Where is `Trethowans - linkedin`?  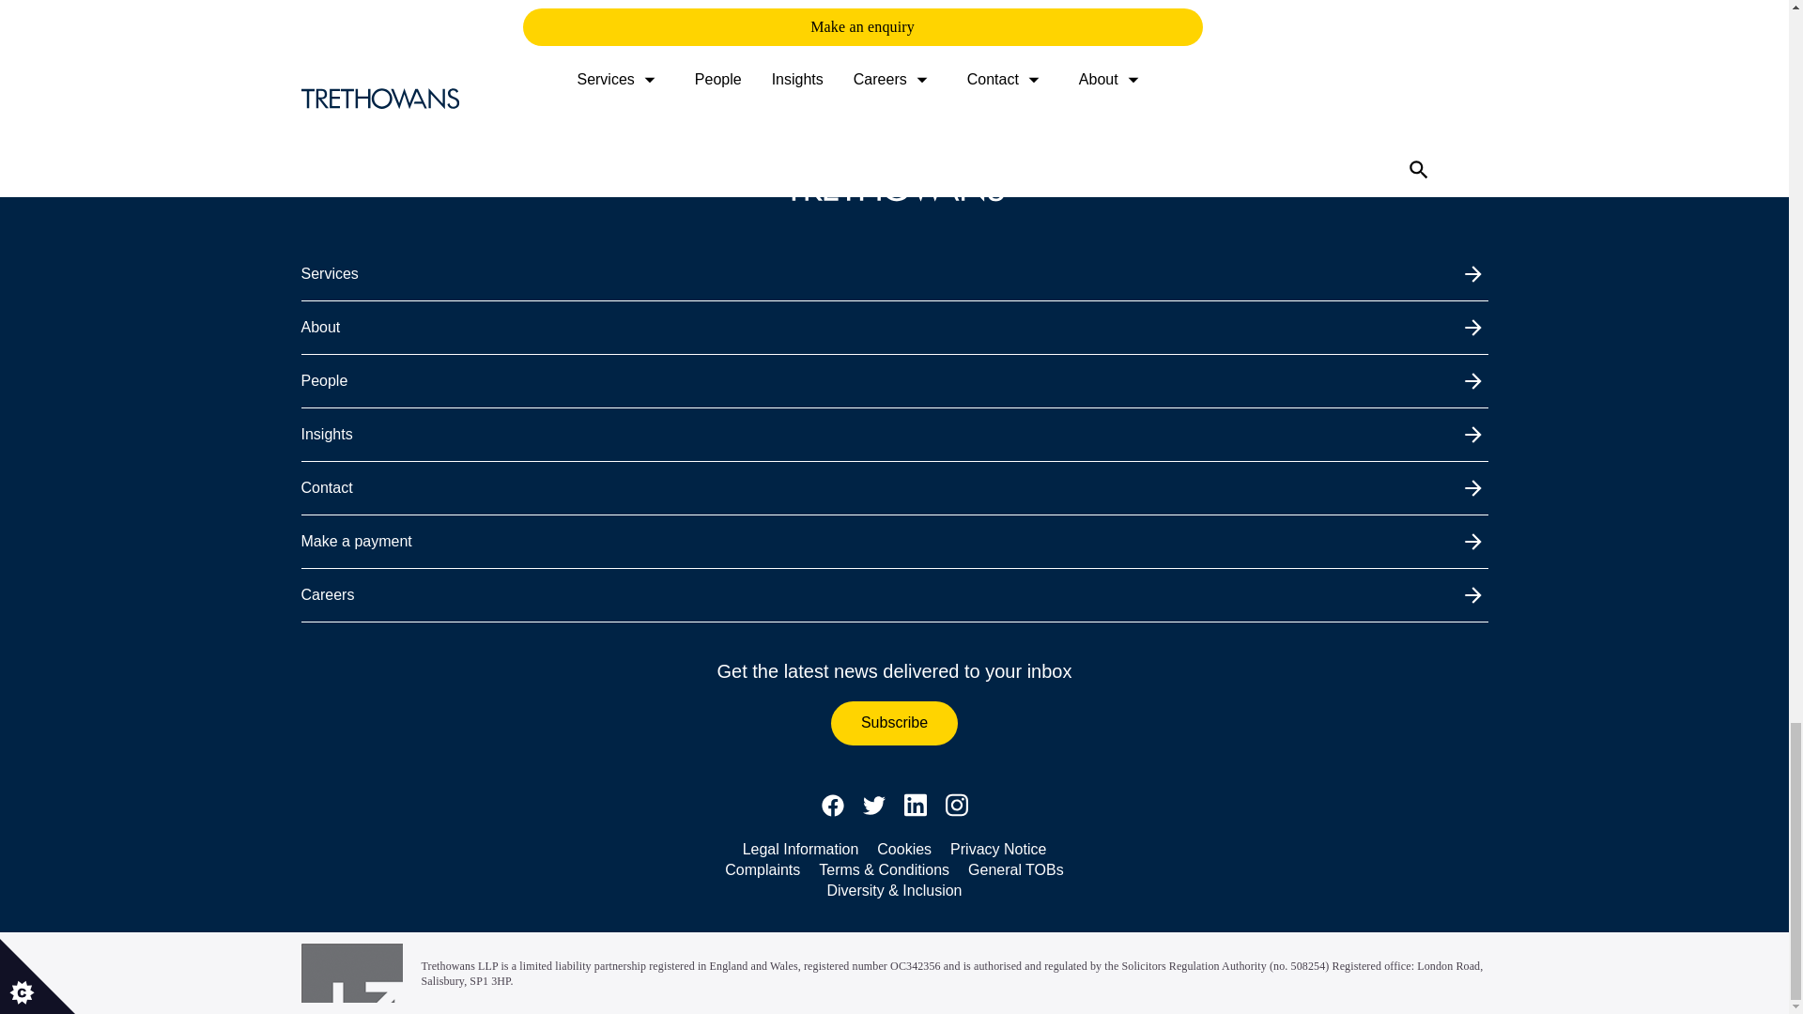 Trethowans - linkedin is located at coordinates (915, 806).